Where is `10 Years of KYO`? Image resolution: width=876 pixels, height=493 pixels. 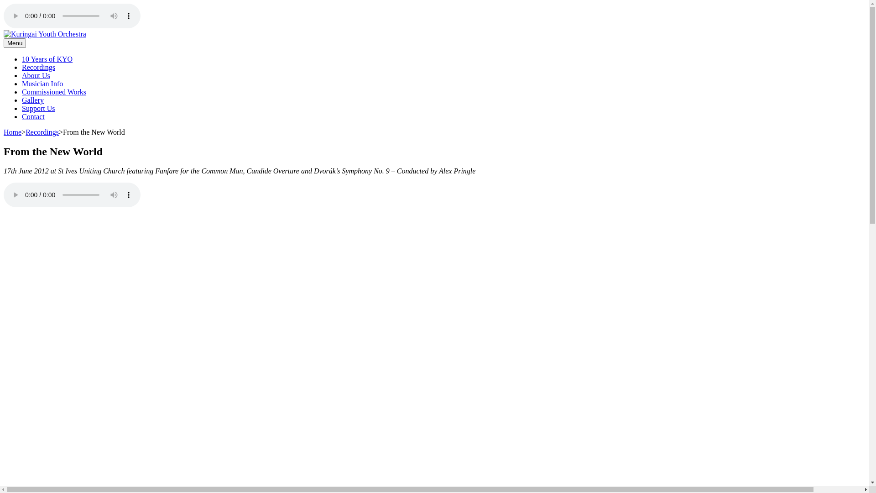 10 Years of KYO is located at coordinates (47, 59).